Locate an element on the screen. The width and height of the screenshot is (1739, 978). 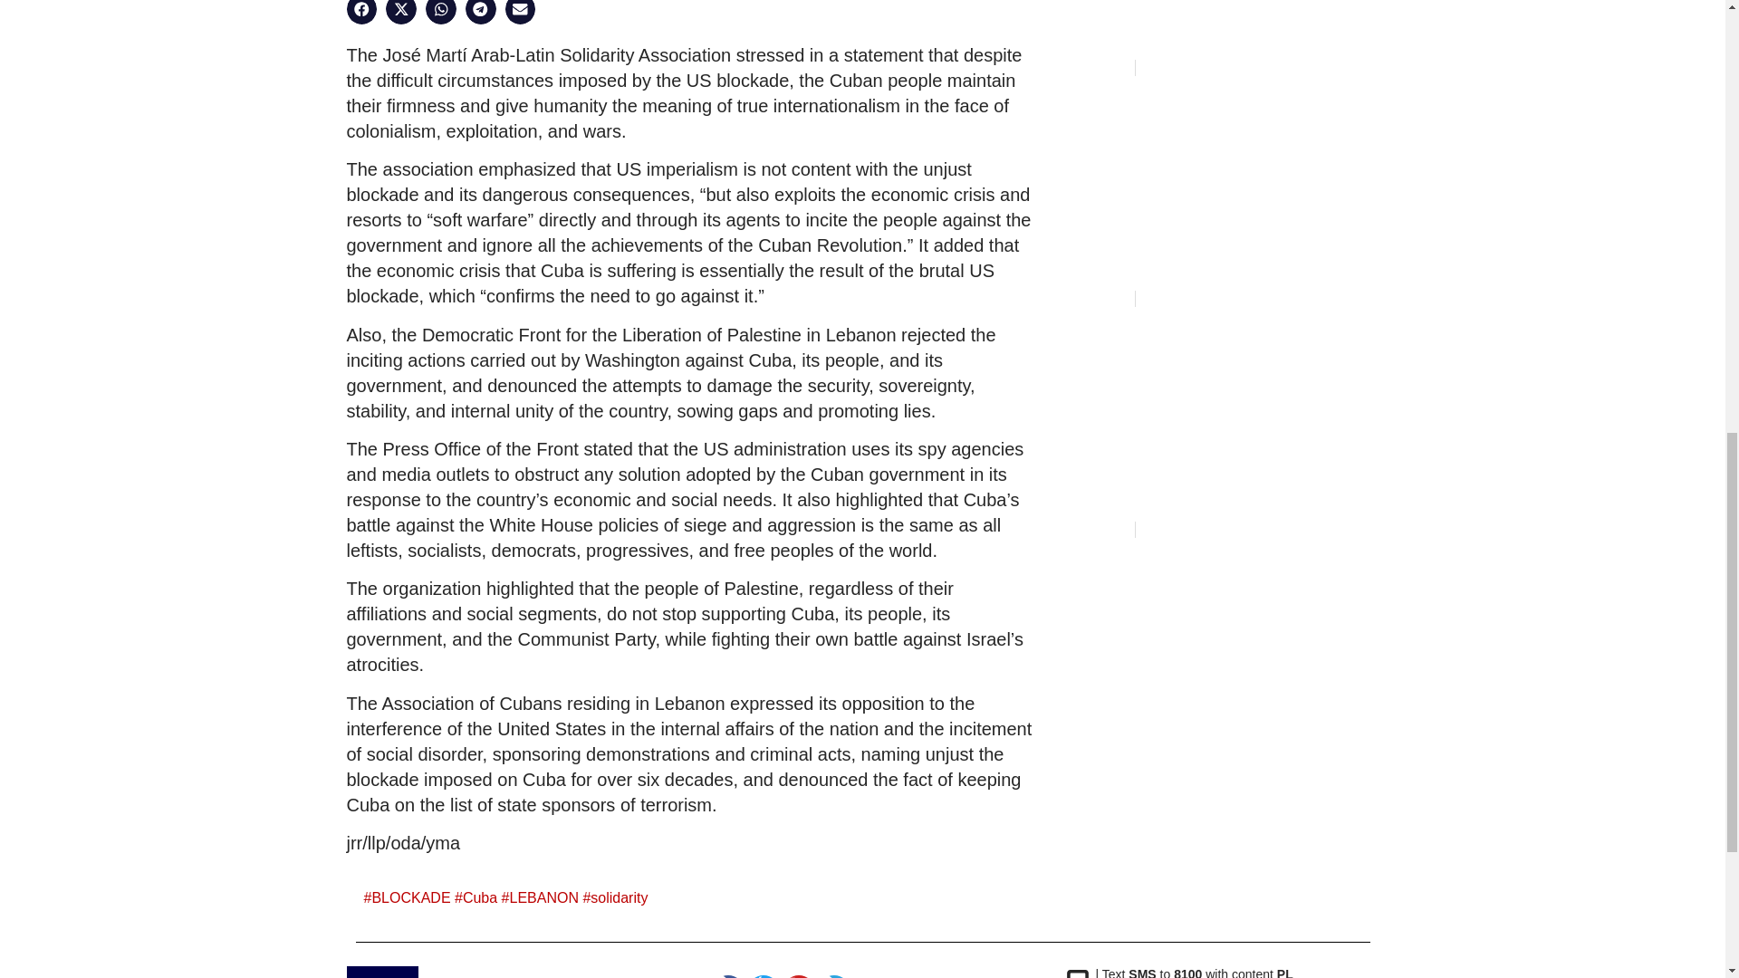
LEBANON is located at coordinates (543, 897).